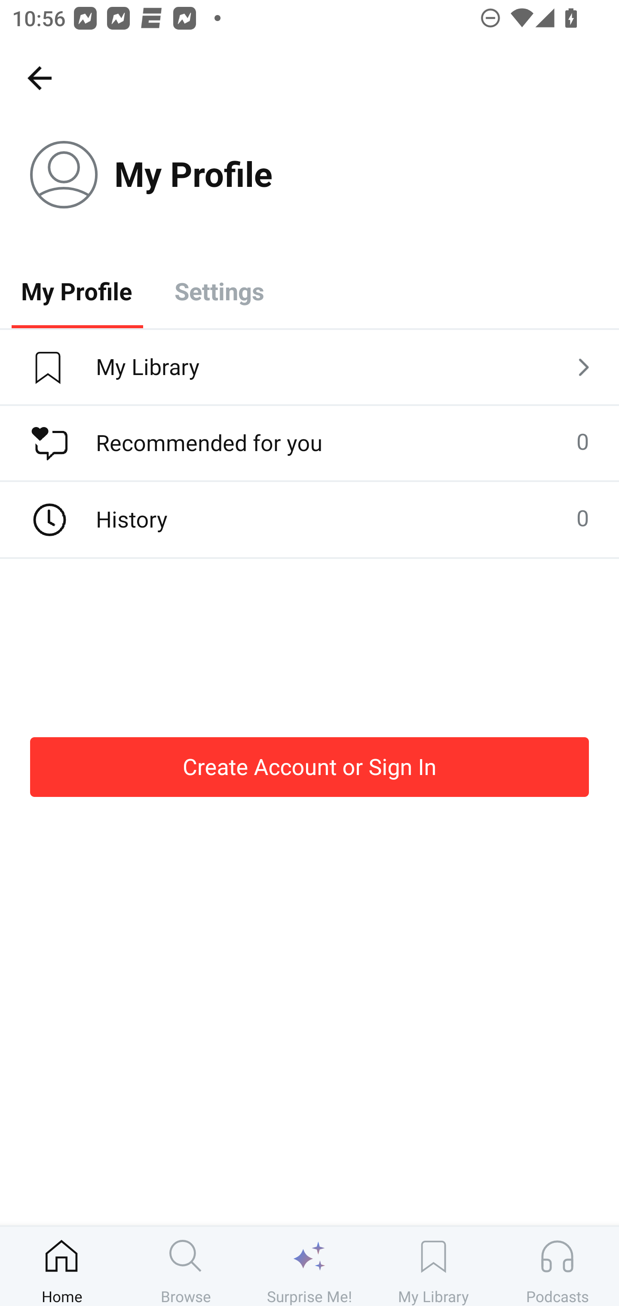 The width and height of the screenshot is (619, 1306). I want to click on Home, so click(62, 1266).